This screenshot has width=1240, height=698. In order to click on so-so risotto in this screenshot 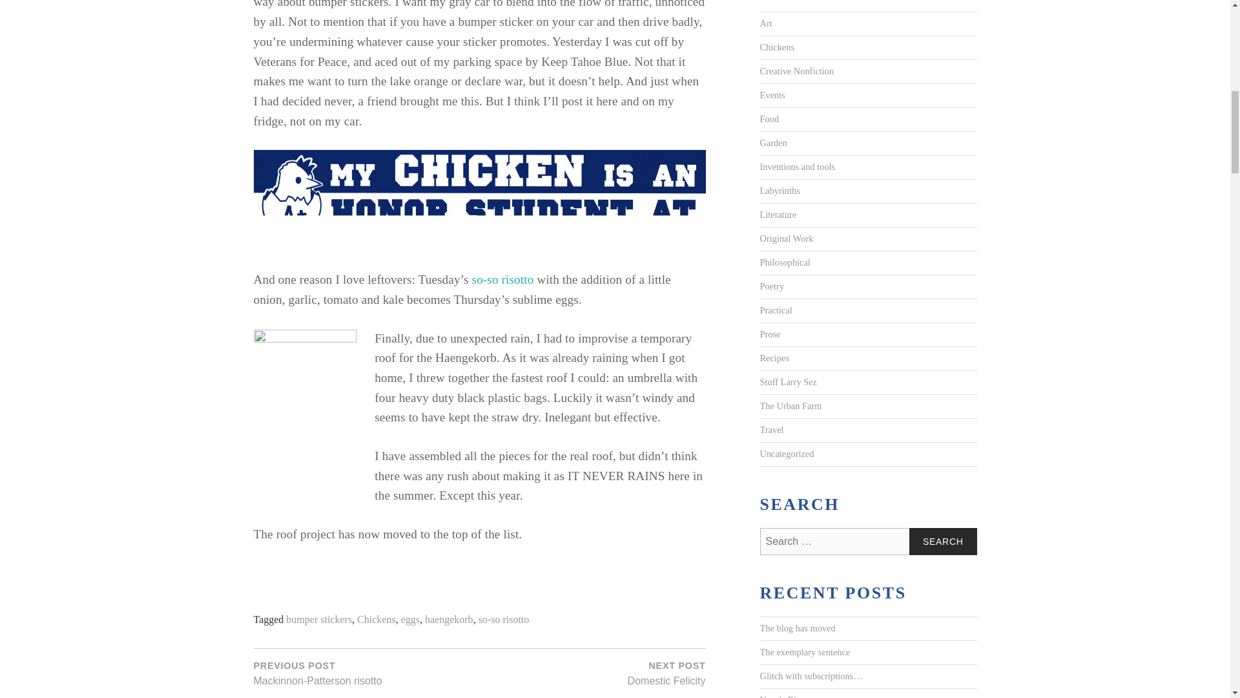, I will do `click(504, 620)`.